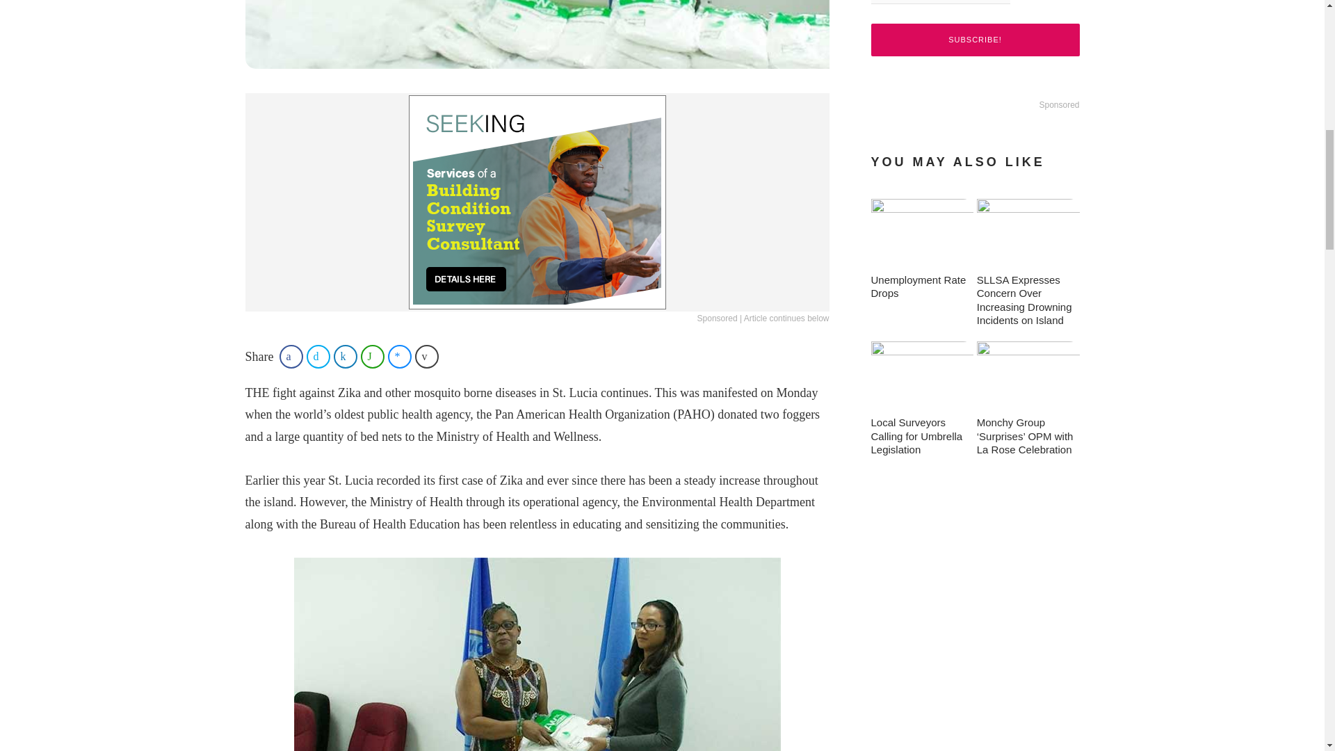 This screenshot has height=751, width=1335. Describe the element at coordinates (427, 356) in the screenshot. I see `Share on Email` at that location.